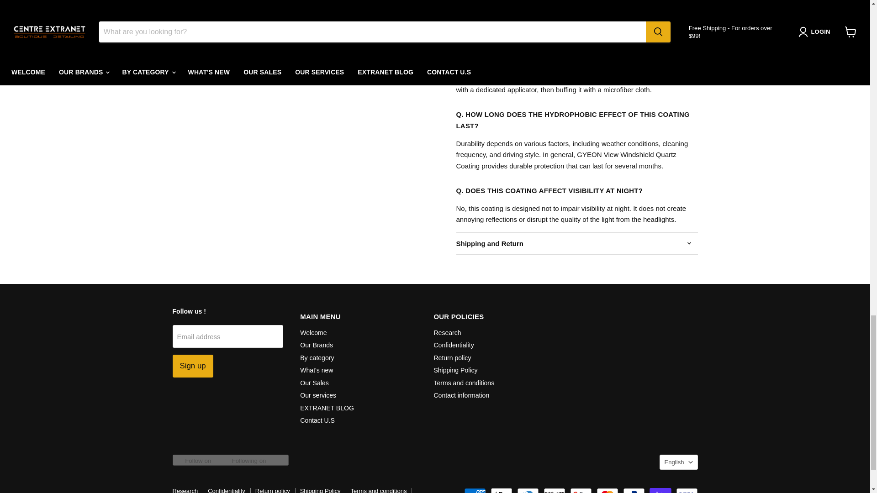  Describe the element at coordinates (581, 490) in the screenshot. I see `Google Pay` at that location.